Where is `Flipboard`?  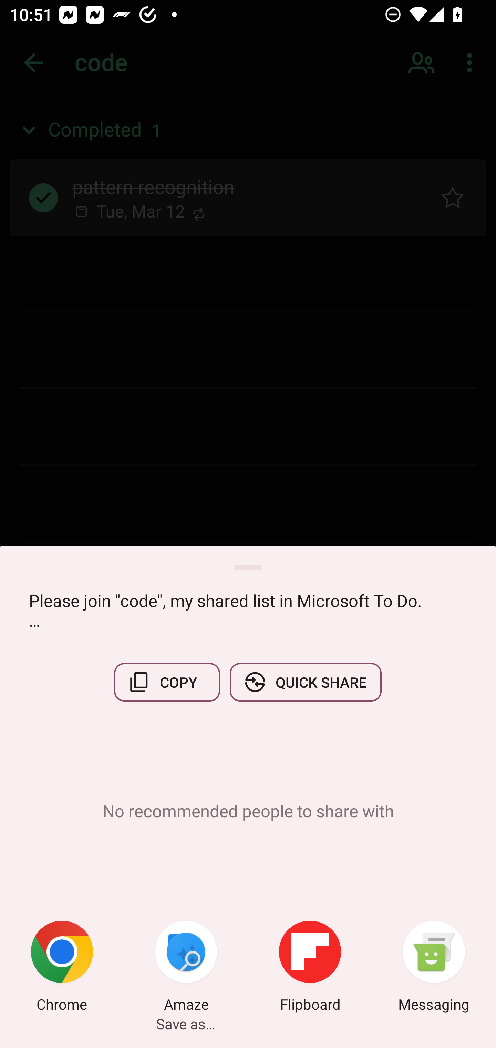
Flipboard is located at coordinates (310, 968).